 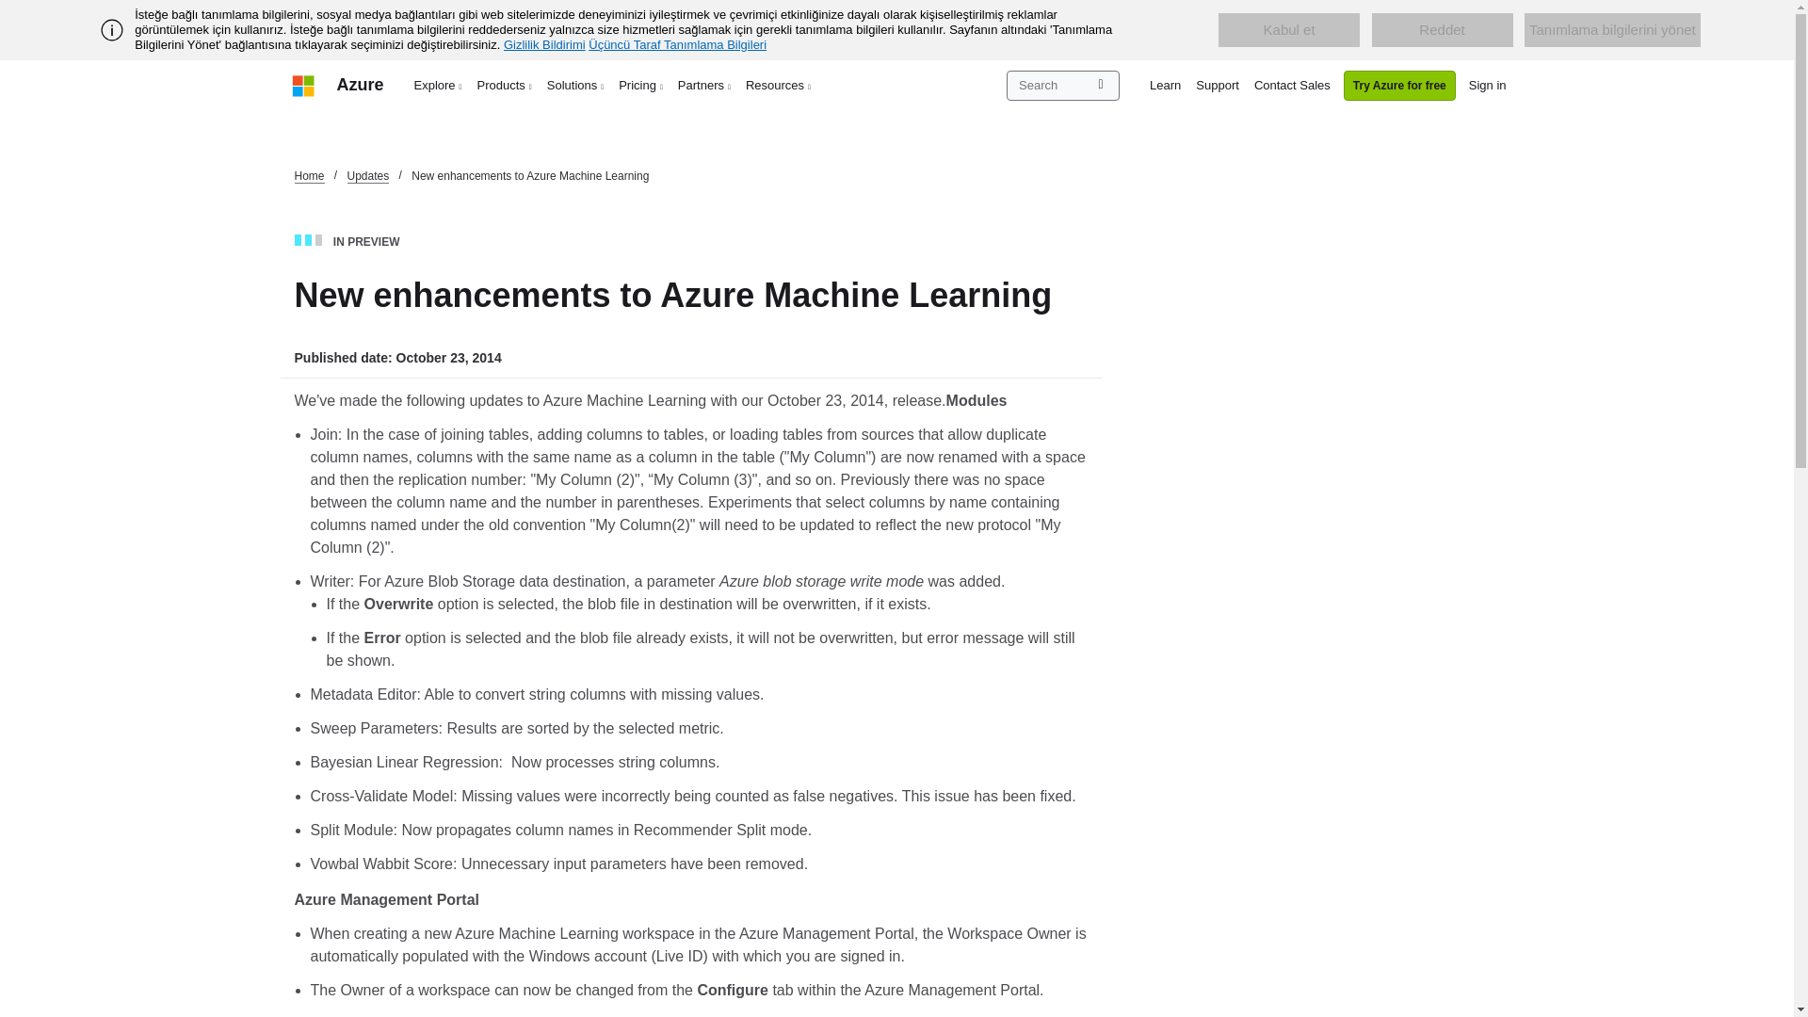 I want to click on Reddet, so click(x=1443, y=30).